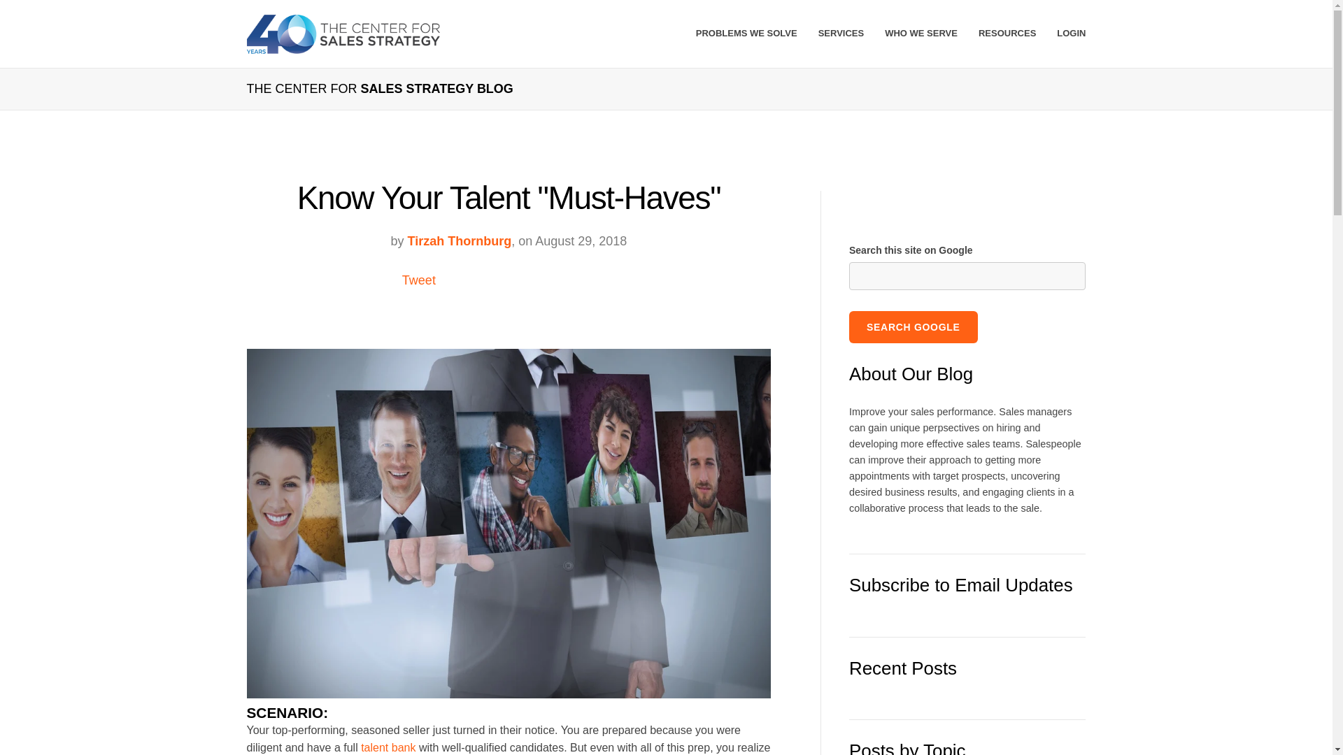  Describe the element at coordinates (841, 33) in the screenshot. I see `SERVICES` at that location.